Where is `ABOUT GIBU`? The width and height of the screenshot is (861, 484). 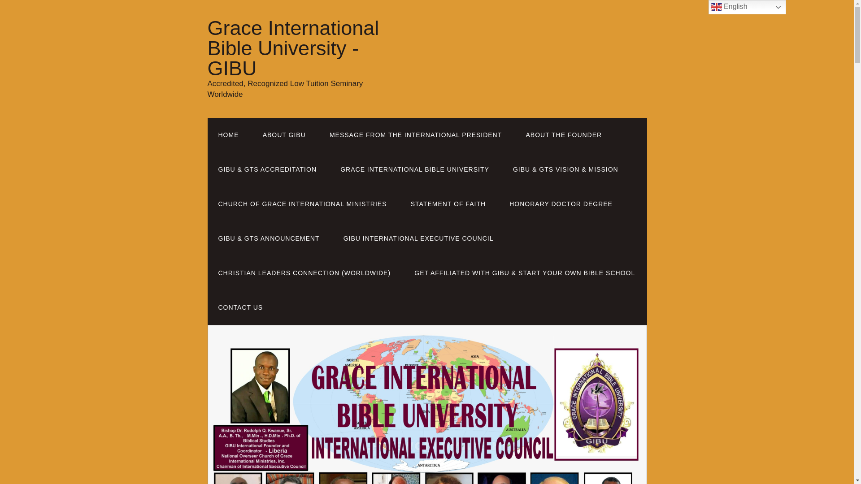
ABOUT GIBU is located at coordinates (284, 135).